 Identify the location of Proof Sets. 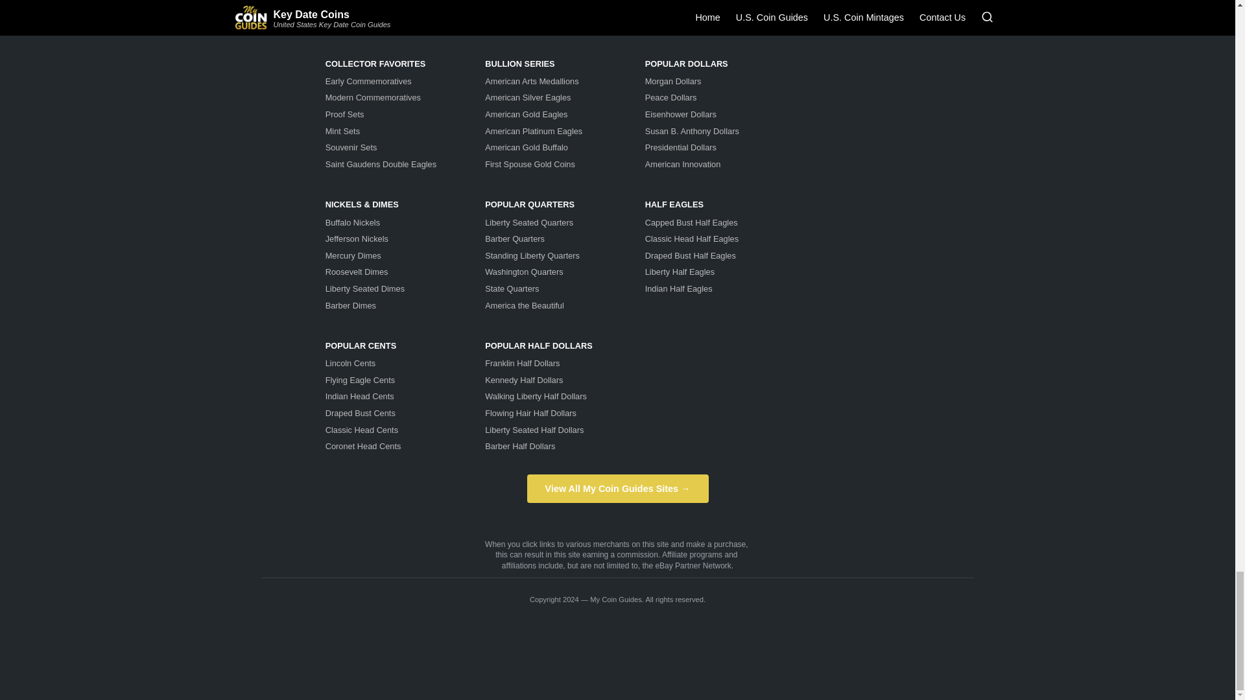
(345, 114).